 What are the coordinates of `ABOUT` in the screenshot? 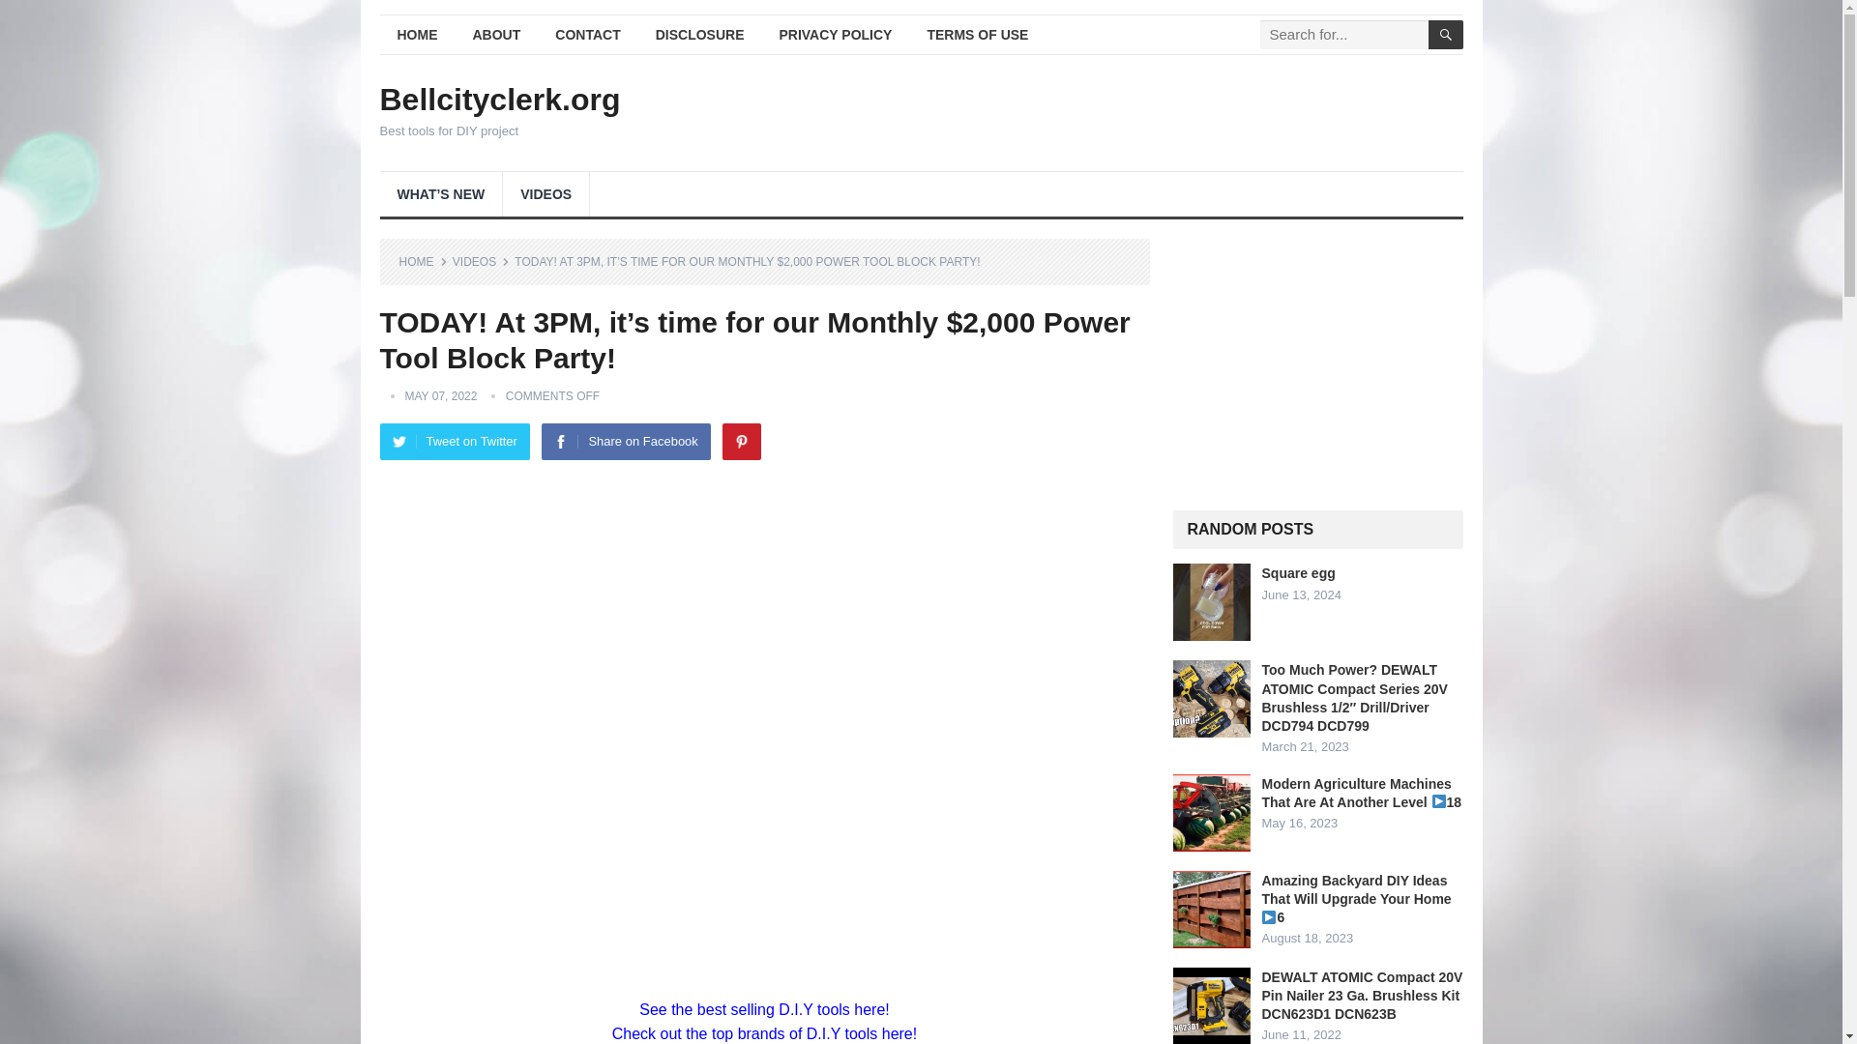 It's located at (496, 35).